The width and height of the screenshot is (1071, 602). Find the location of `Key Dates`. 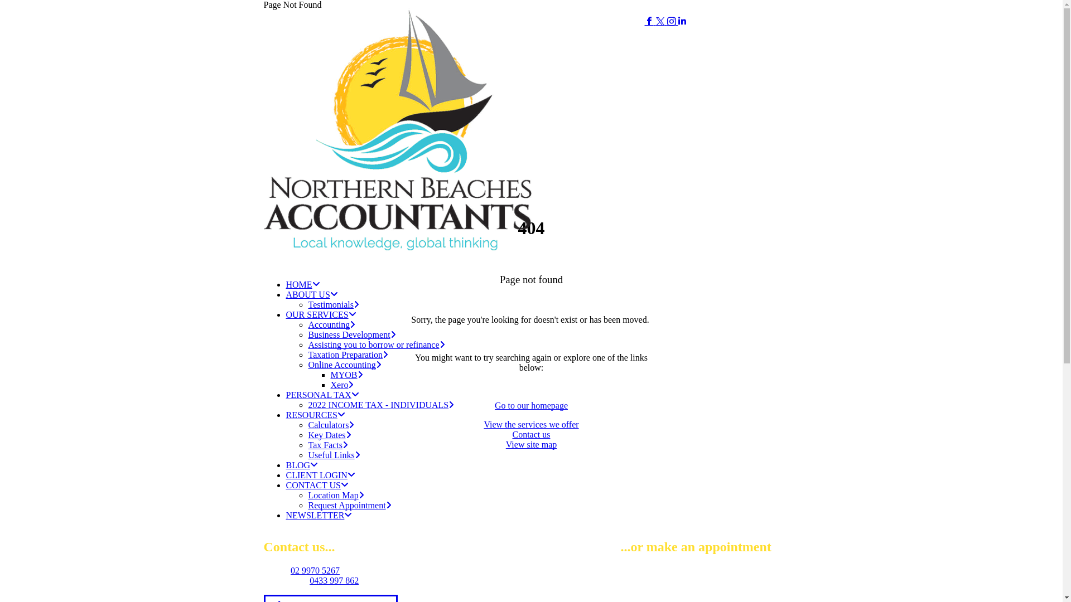

Key Dates is located at coordinates (329, 435).